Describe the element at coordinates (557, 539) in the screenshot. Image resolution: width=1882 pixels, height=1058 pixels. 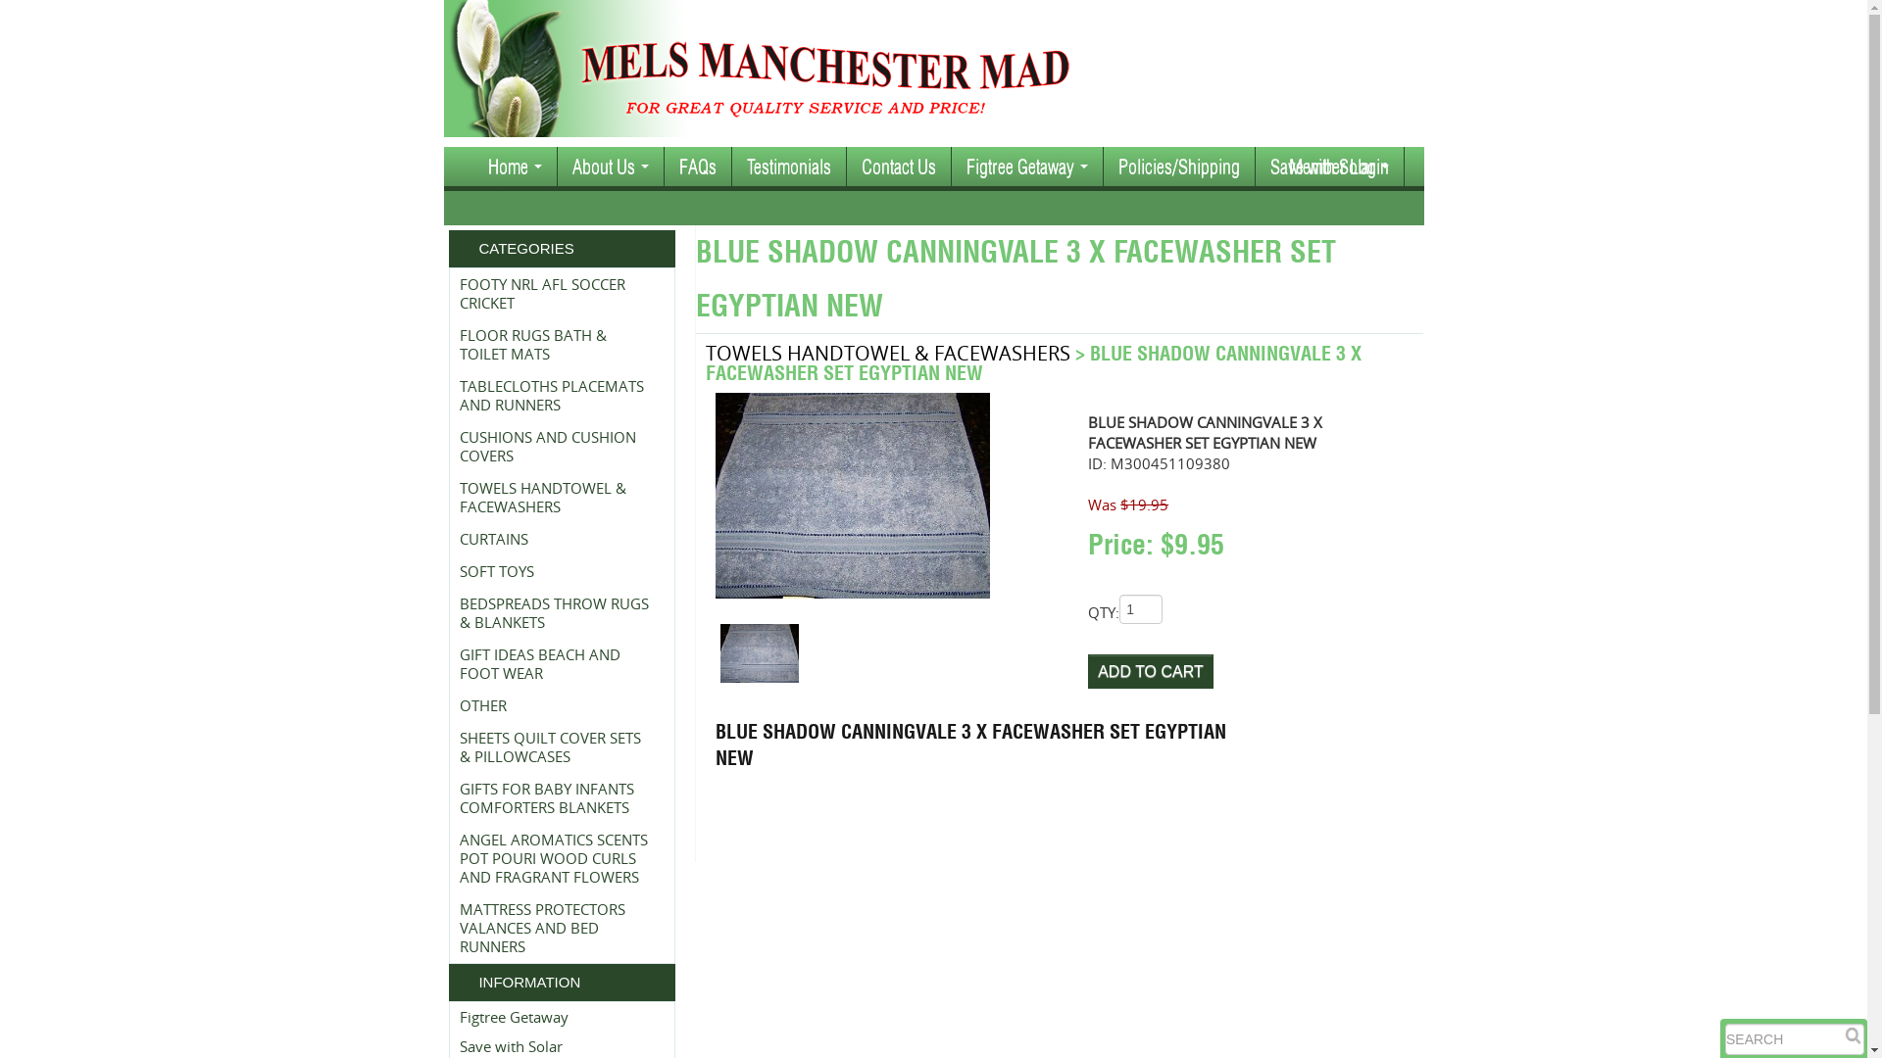
I see `CURTAINS` at that location.